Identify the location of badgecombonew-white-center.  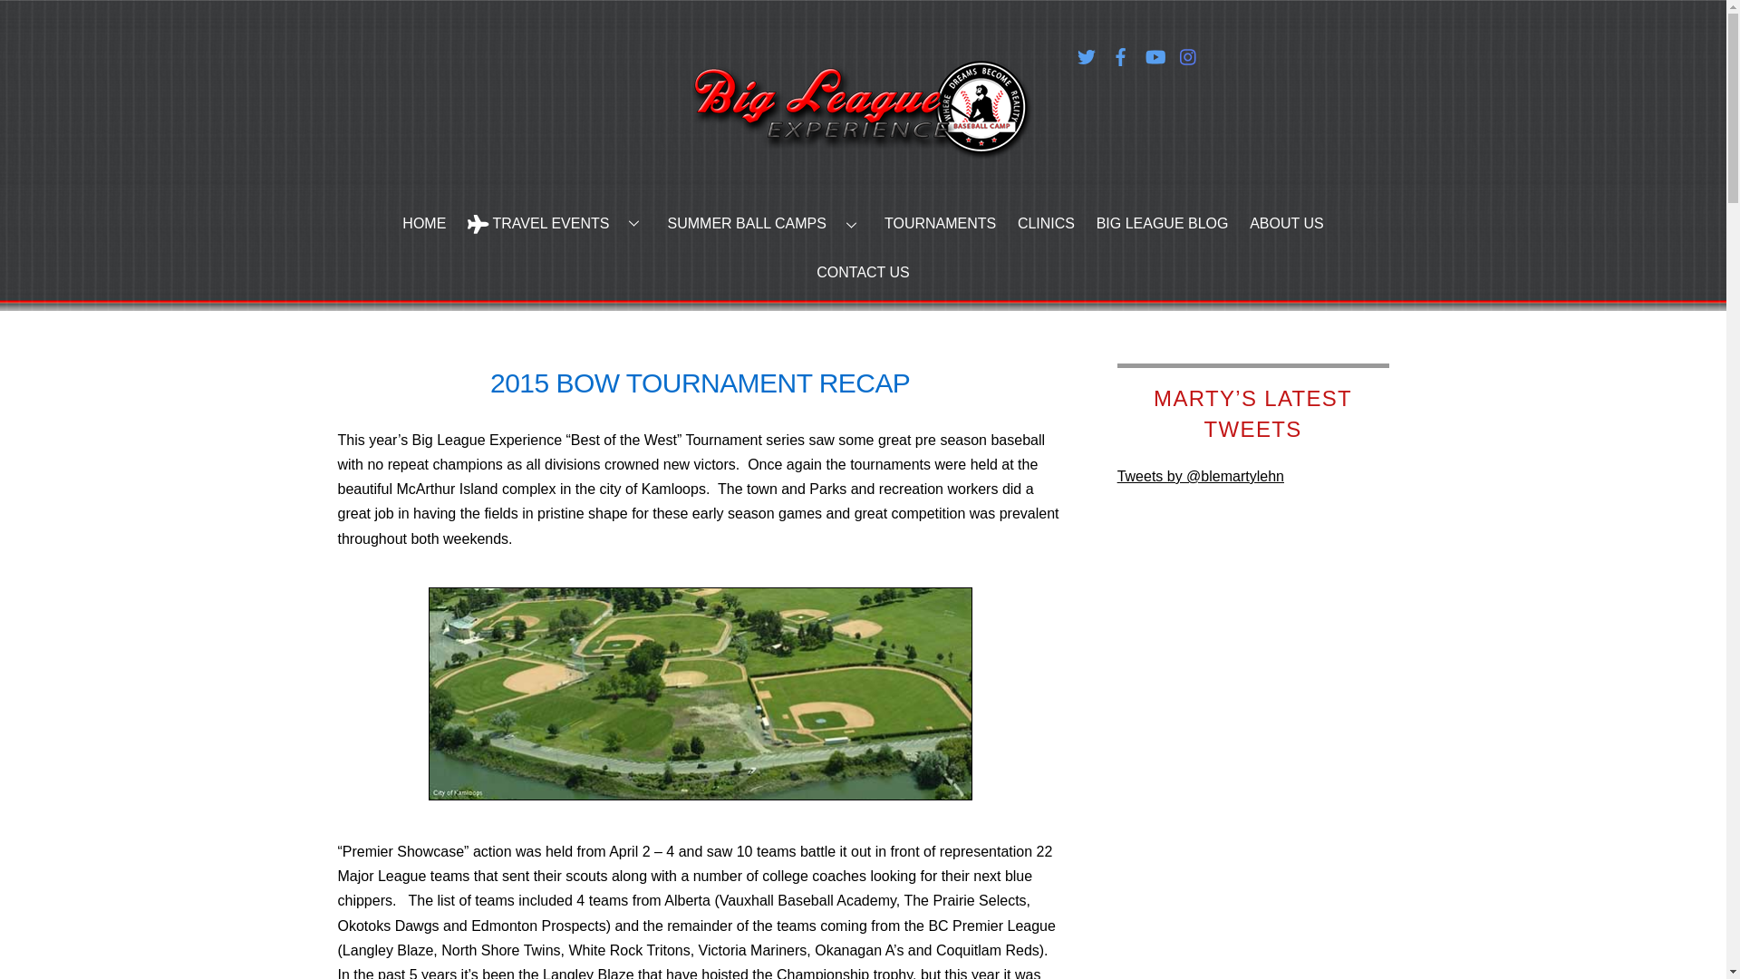
(863, 109).